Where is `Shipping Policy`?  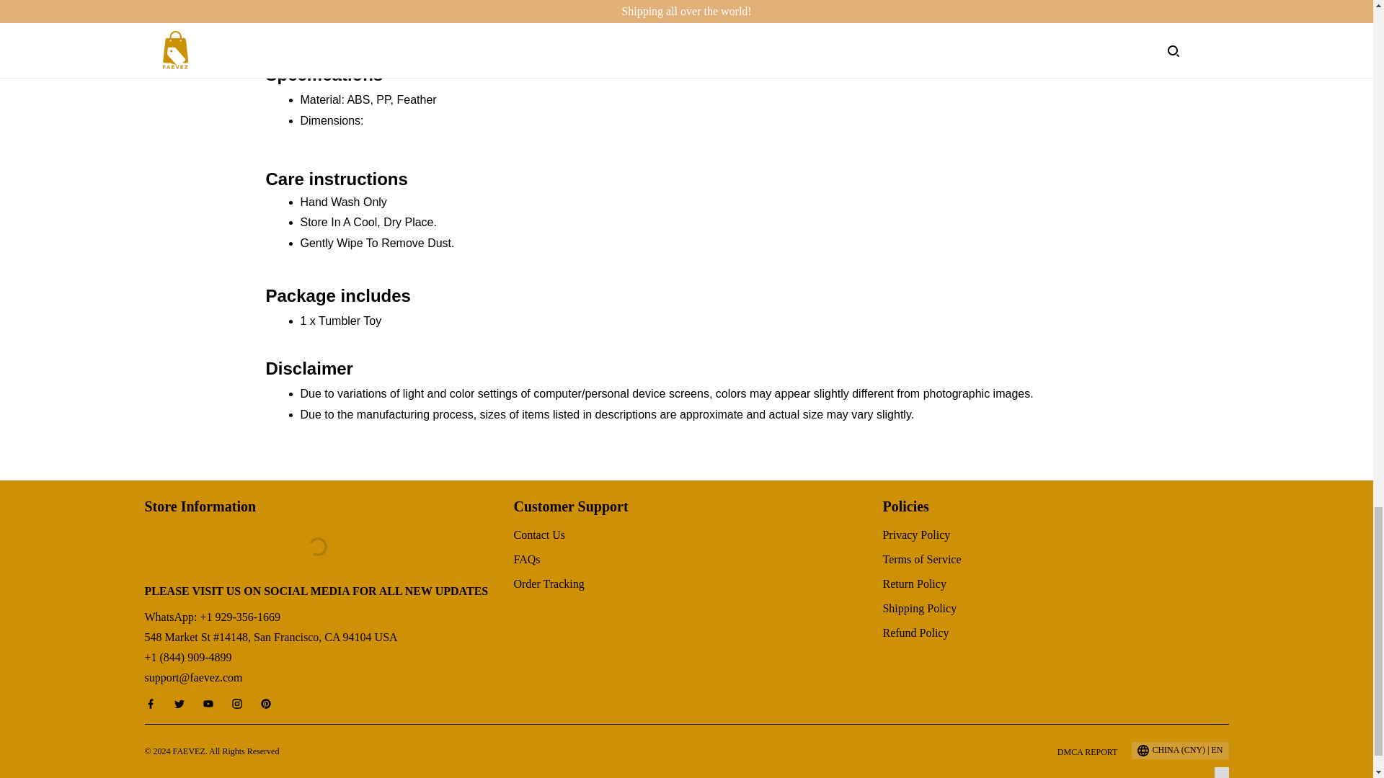 Shipping Policy is located at coordinates (919, 608).